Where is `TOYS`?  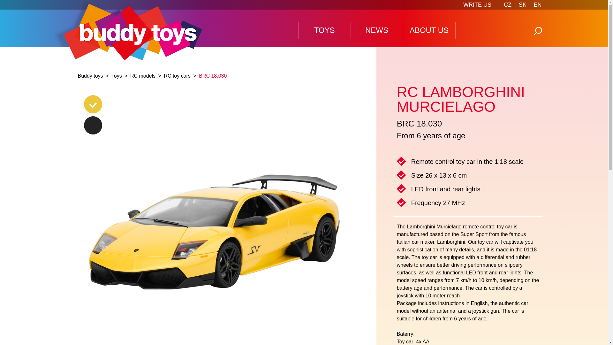
TOYS is located at coordinates (324, 30).